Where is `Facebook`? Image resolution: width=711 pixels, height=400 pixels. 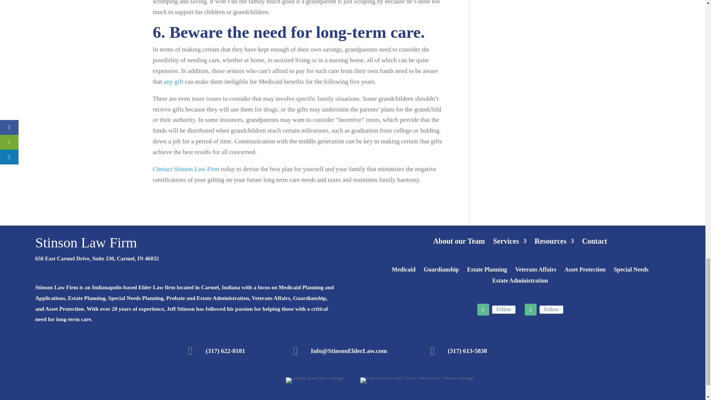
Facebook is located at coordinates (504, 310).